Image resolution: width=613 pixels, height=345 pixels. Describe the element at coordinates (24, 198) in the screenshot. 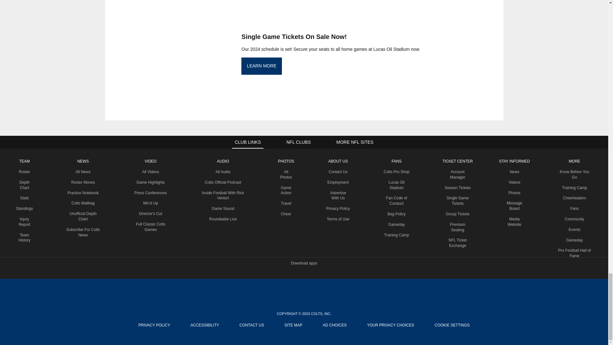

I see `Stats` at that location.